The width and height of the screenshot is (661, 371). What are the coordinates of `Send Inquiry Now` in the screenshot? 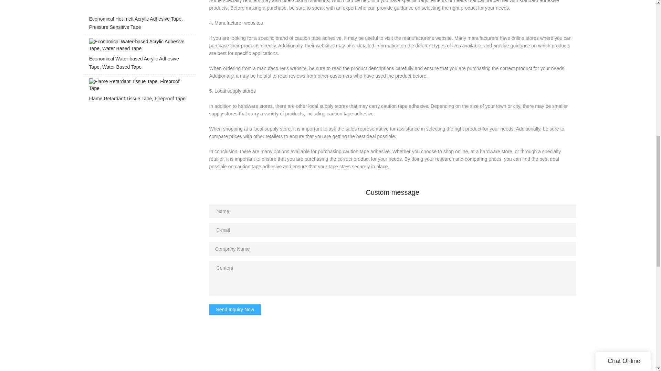 It's located at (235, 310).